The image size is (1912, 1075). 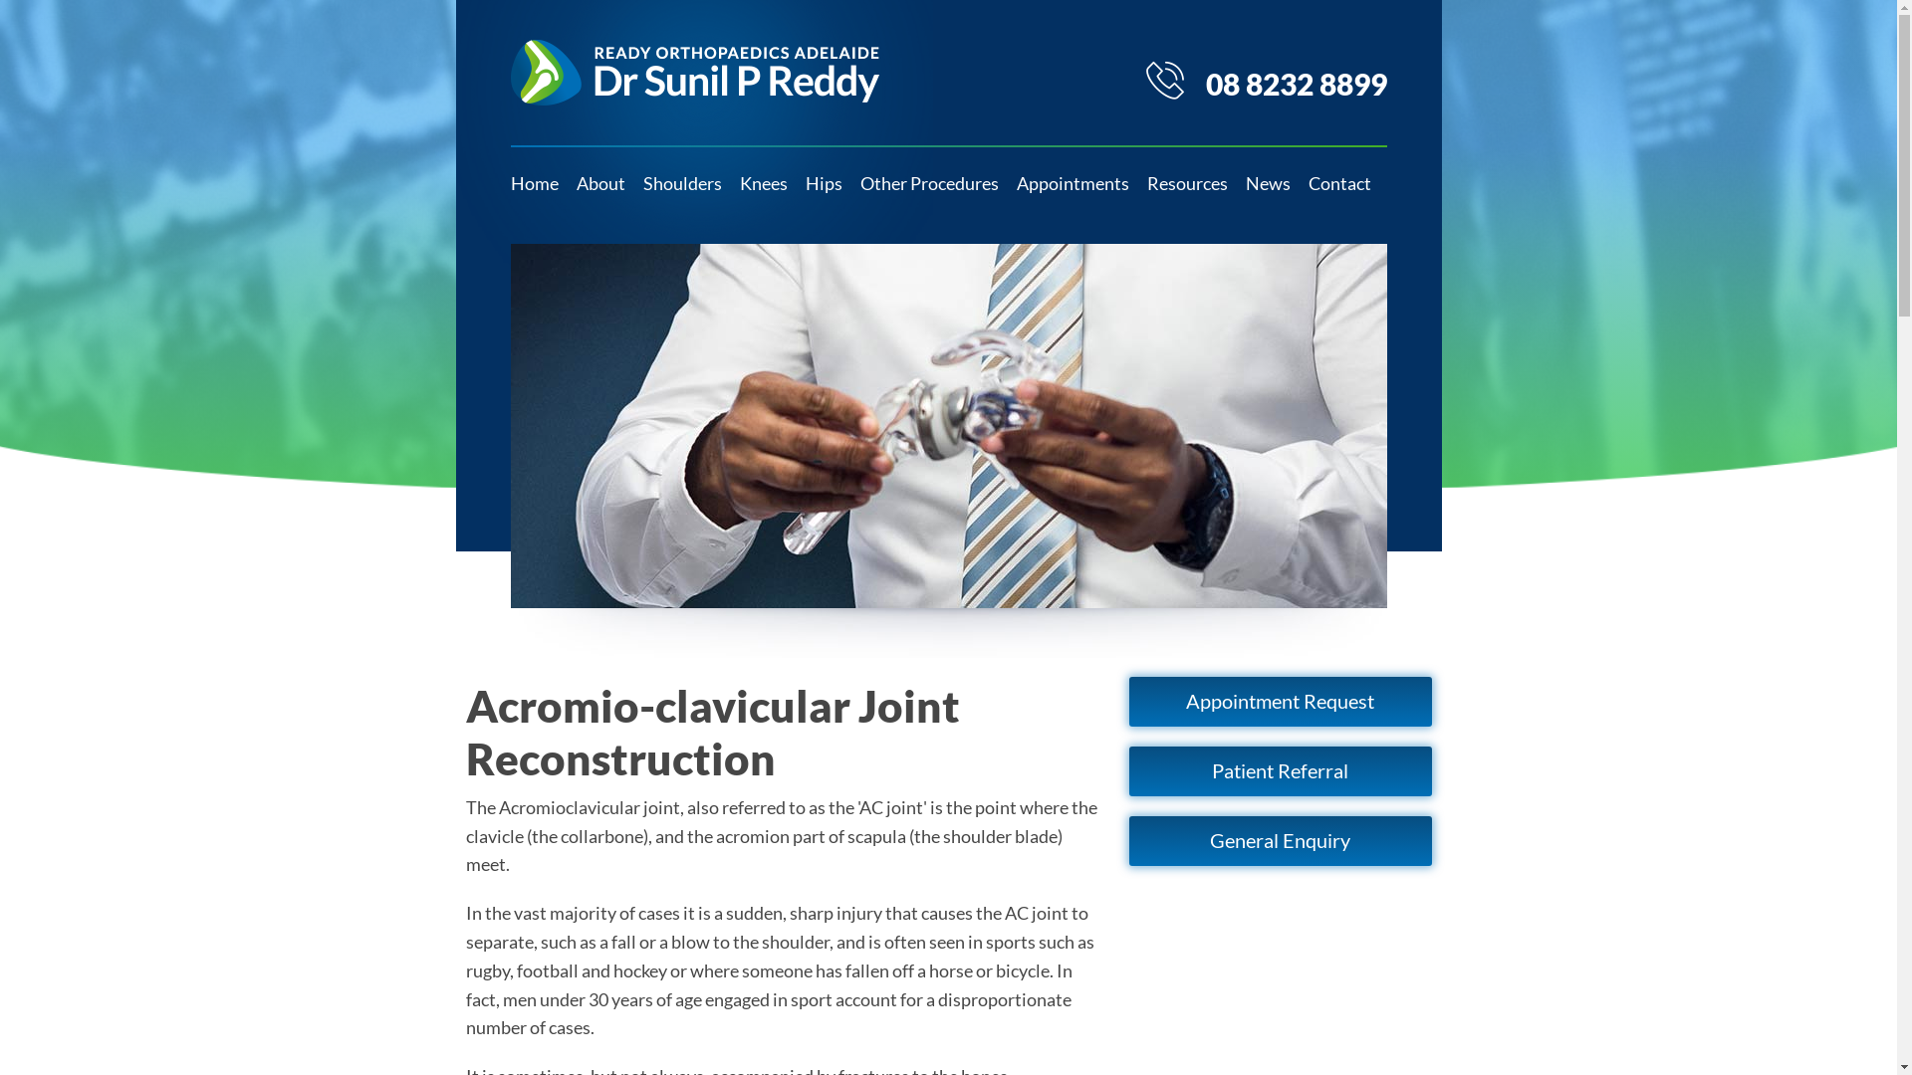 I want to click on Surgery for Patellar Instability, so click(x=765, y=436).